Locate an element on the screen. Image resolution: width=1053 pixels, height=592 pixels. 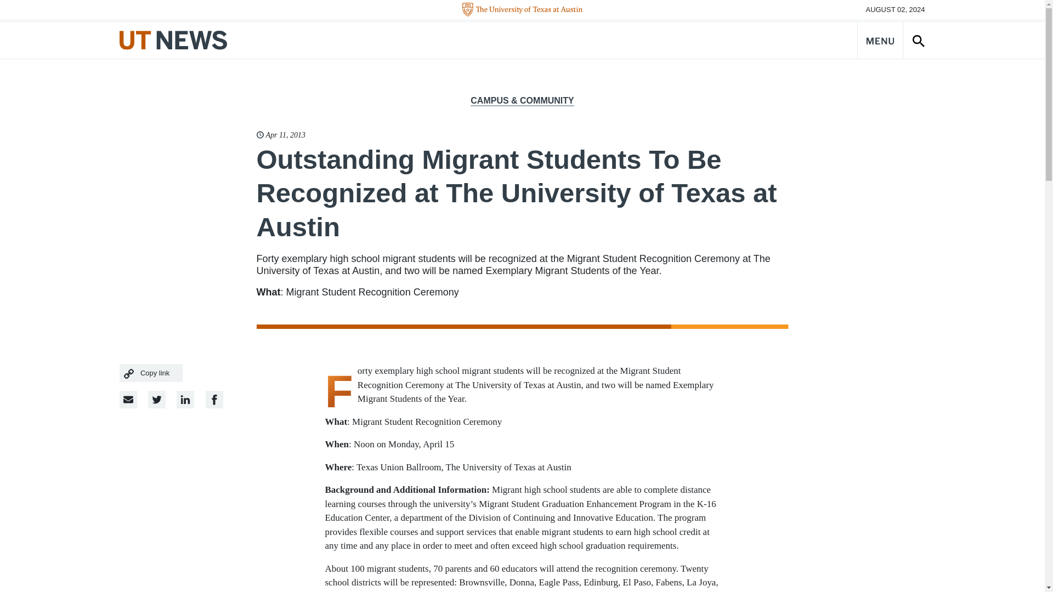
LinkedIn Share Link is located at coordinates (214, 399).